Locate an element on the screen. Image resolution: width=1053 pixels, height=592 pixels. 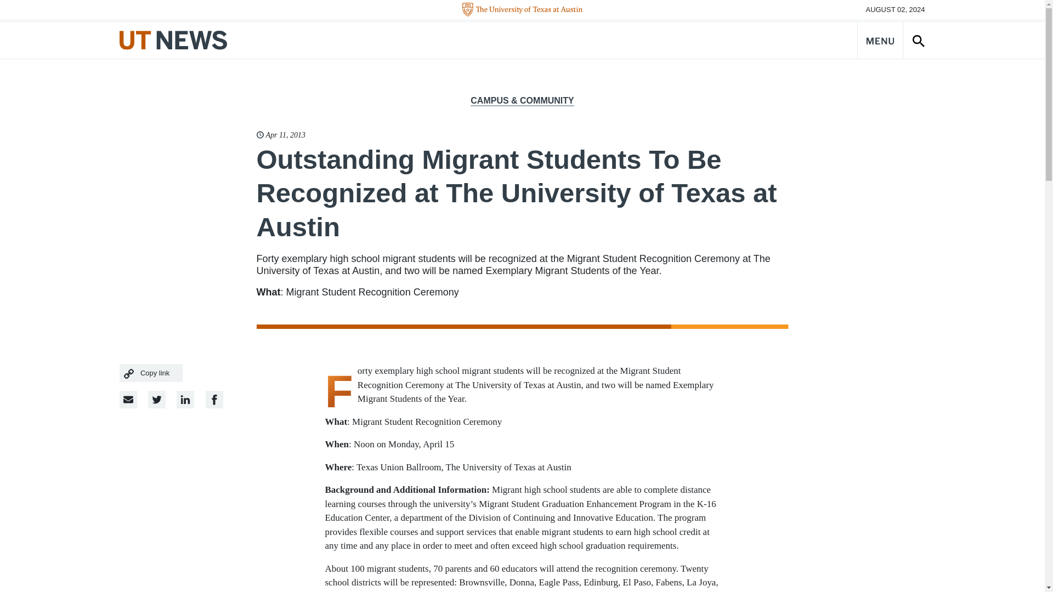
LinkedIn Share Link is located at coordinates (214, 399).